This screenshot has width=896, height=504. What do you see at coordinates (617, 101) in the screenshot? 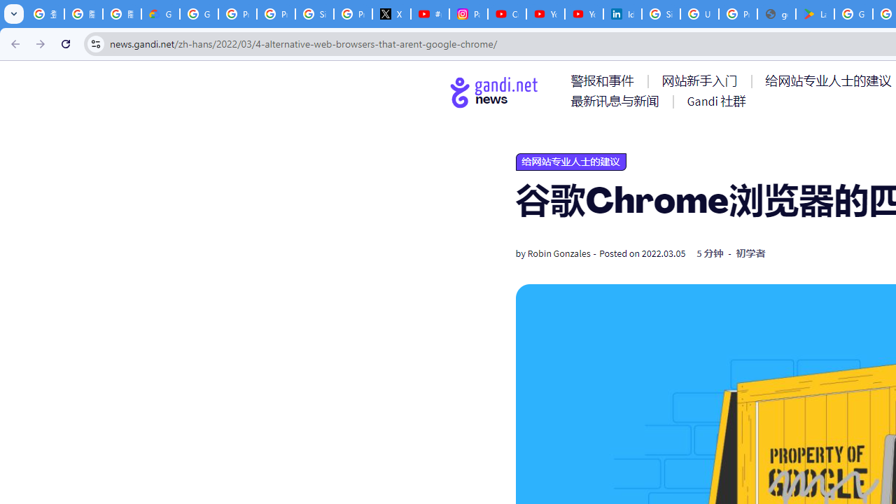
I see `AutomationID: menu-item-77766` at bounding box center [617, 101].